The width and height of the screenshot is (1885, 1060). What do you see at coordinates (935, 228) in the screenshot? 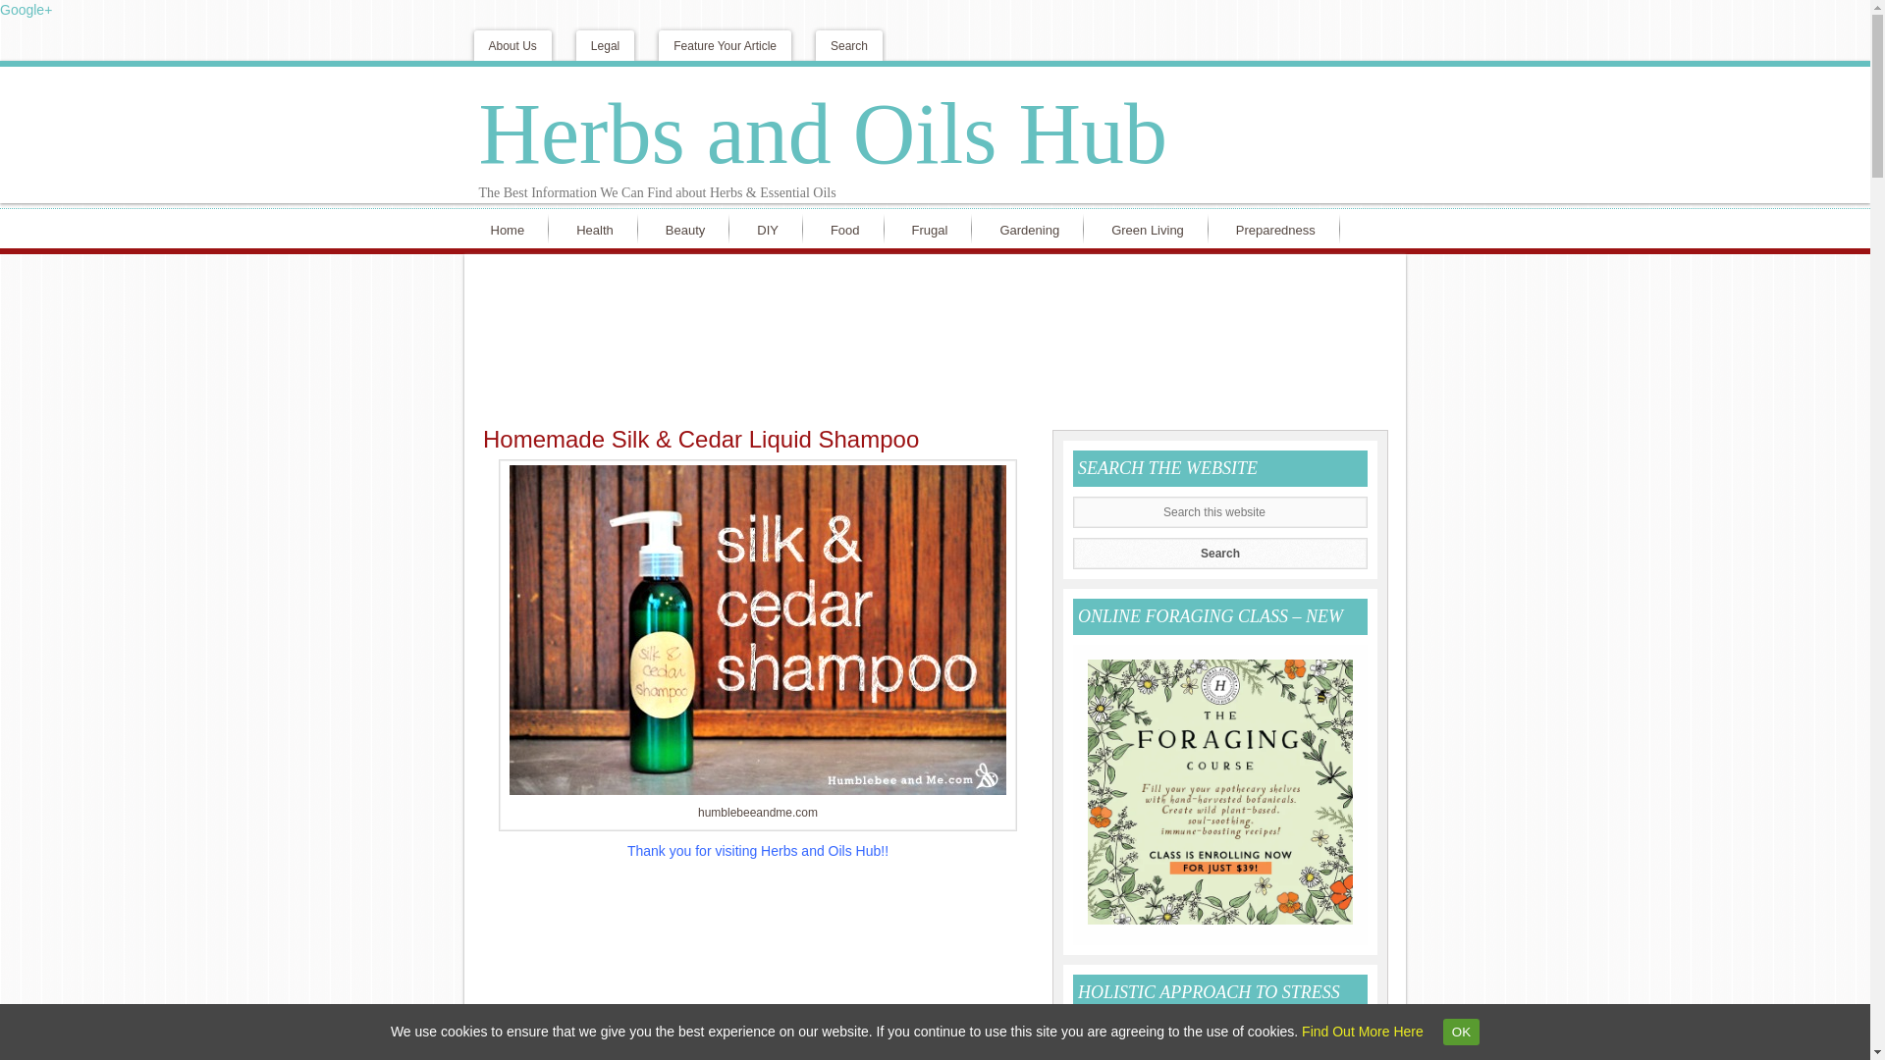
I see `Frugal` at bounding box center [935, 228].